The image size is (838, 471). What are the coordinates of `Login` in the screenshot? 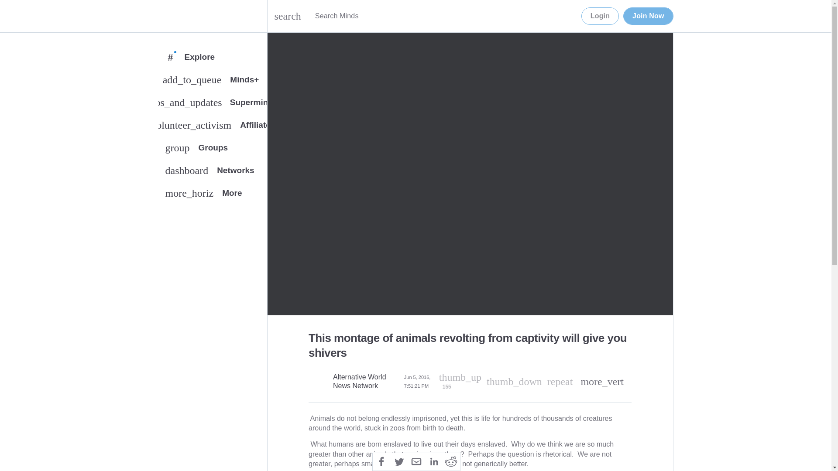 It's located at (381, 461).